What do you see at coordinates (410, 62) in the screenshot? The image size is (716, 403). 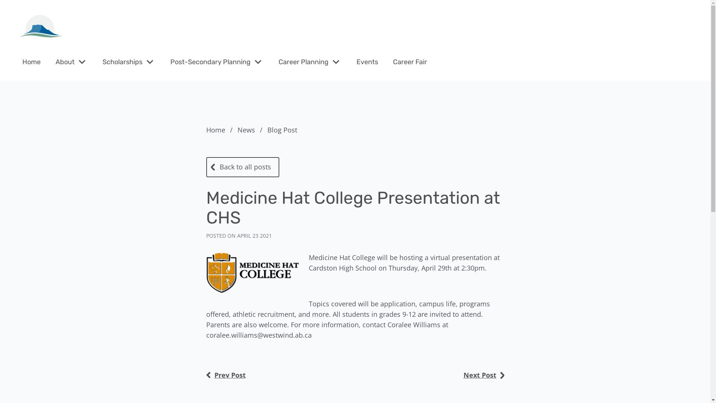 I see `Career Fair` at bounding box center [410, 62].